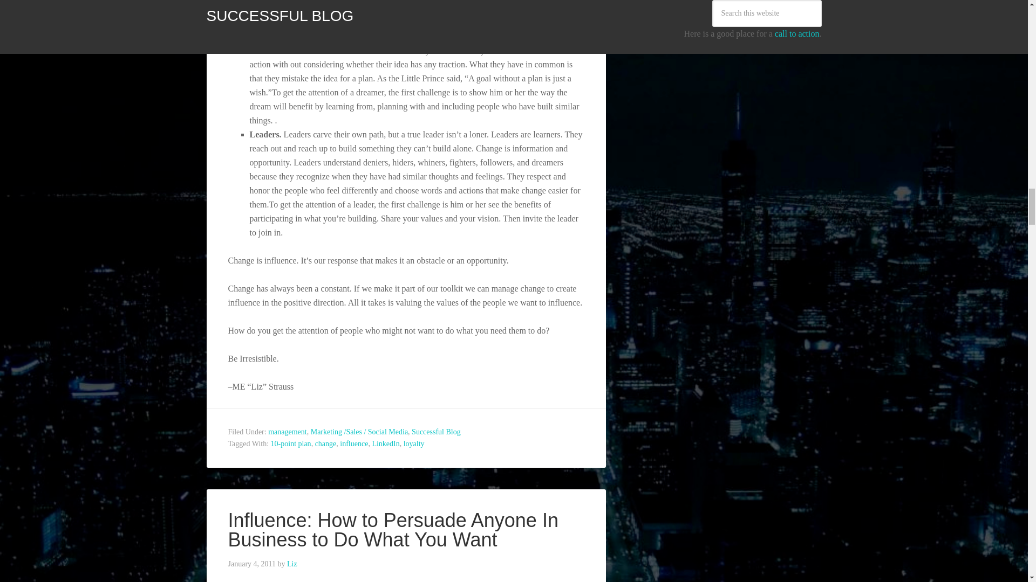 This screenshot has width=1036, height=582. Describe the element at coordinates (353, 444) in the screenshot. I see `influence` at that location.